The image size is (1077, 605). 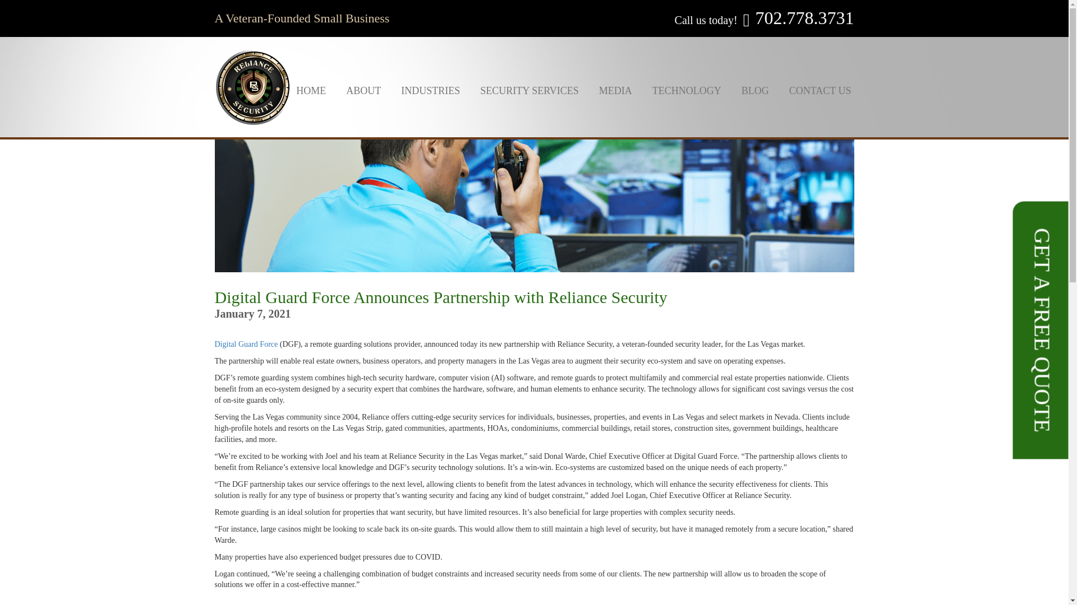 What do you see at coordinates (615, 91) in the screenshot?
I see `MEDIA` at bounding box center [615, 91].